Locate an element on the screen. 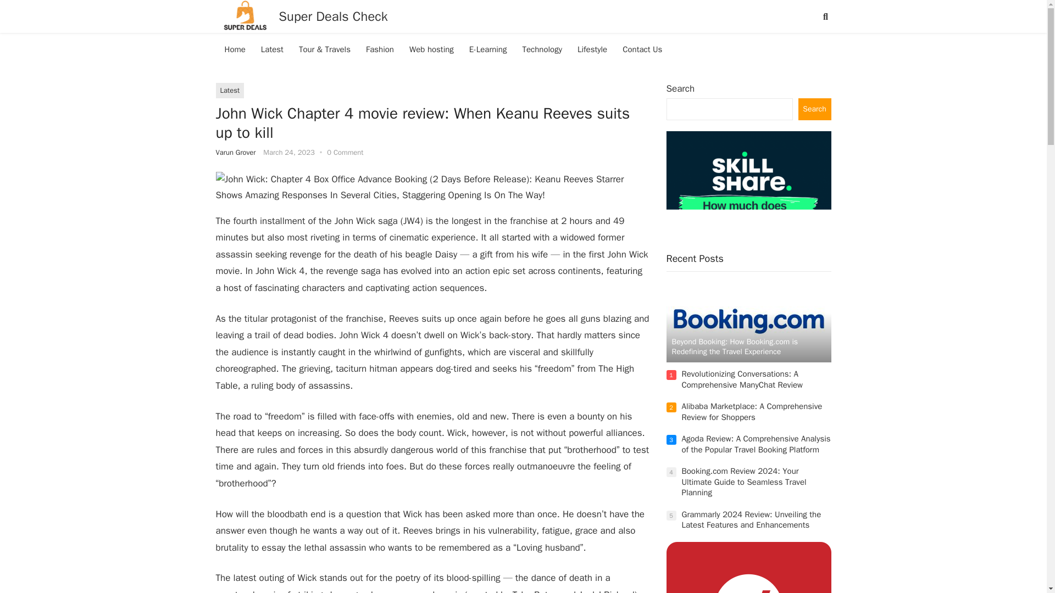 The height and width of the screenshot is (593, 1055). Web hosting is located at coordinates (431, 49).